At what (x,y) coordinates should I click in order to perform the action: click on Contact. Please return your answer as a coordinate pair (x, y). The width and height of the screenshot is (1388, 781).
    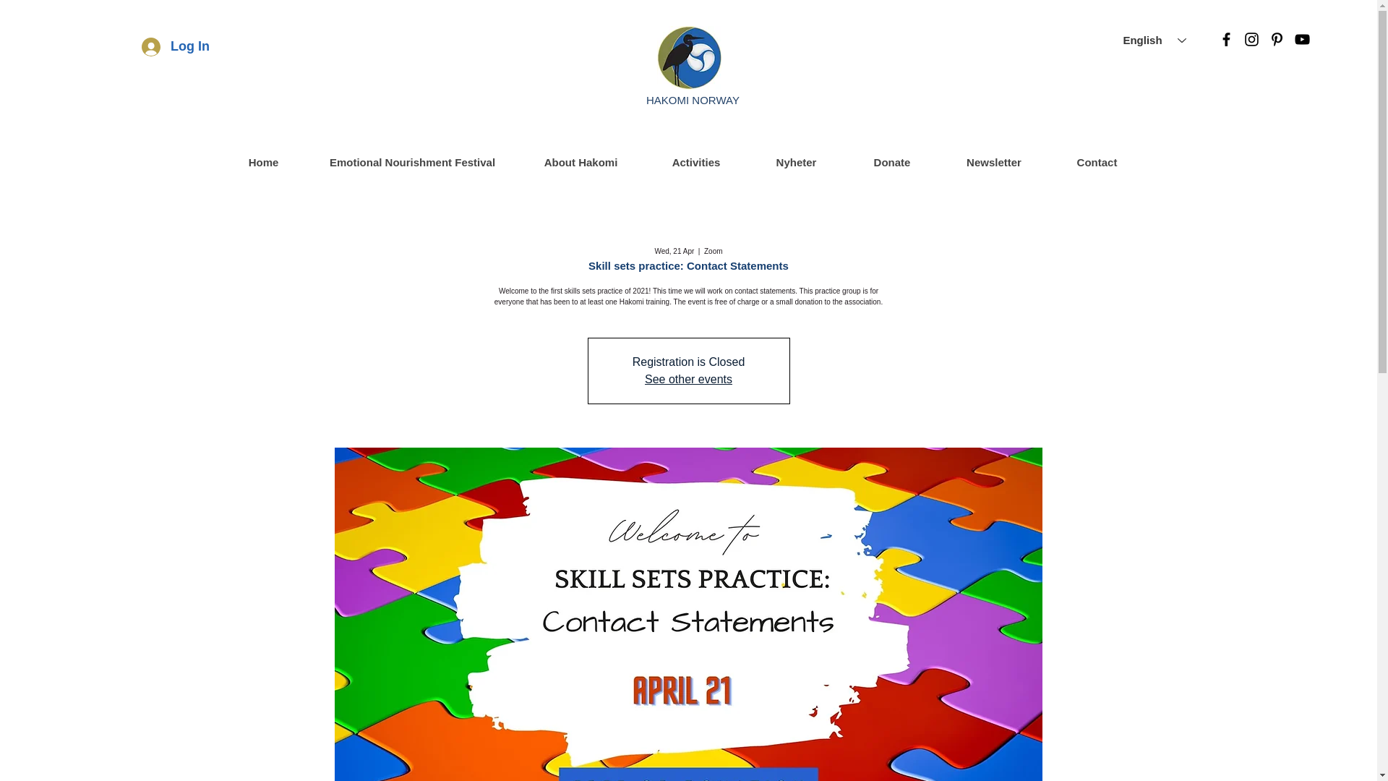
    Looking at the image, I should click on (1096, 162).